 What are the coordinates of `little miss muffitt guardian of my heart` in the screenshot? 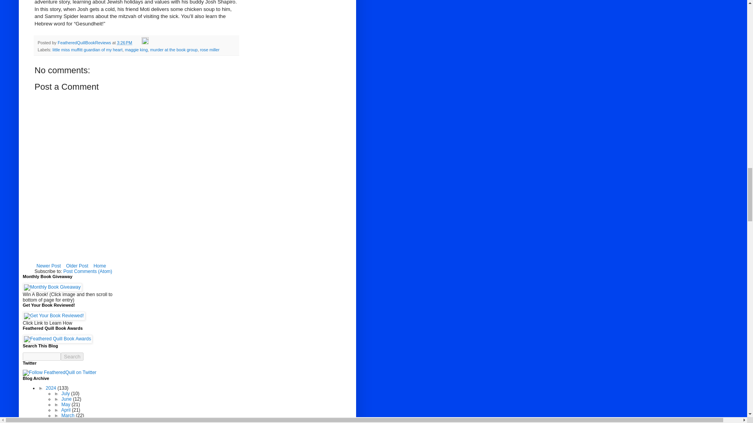 It's located at (87, 49).